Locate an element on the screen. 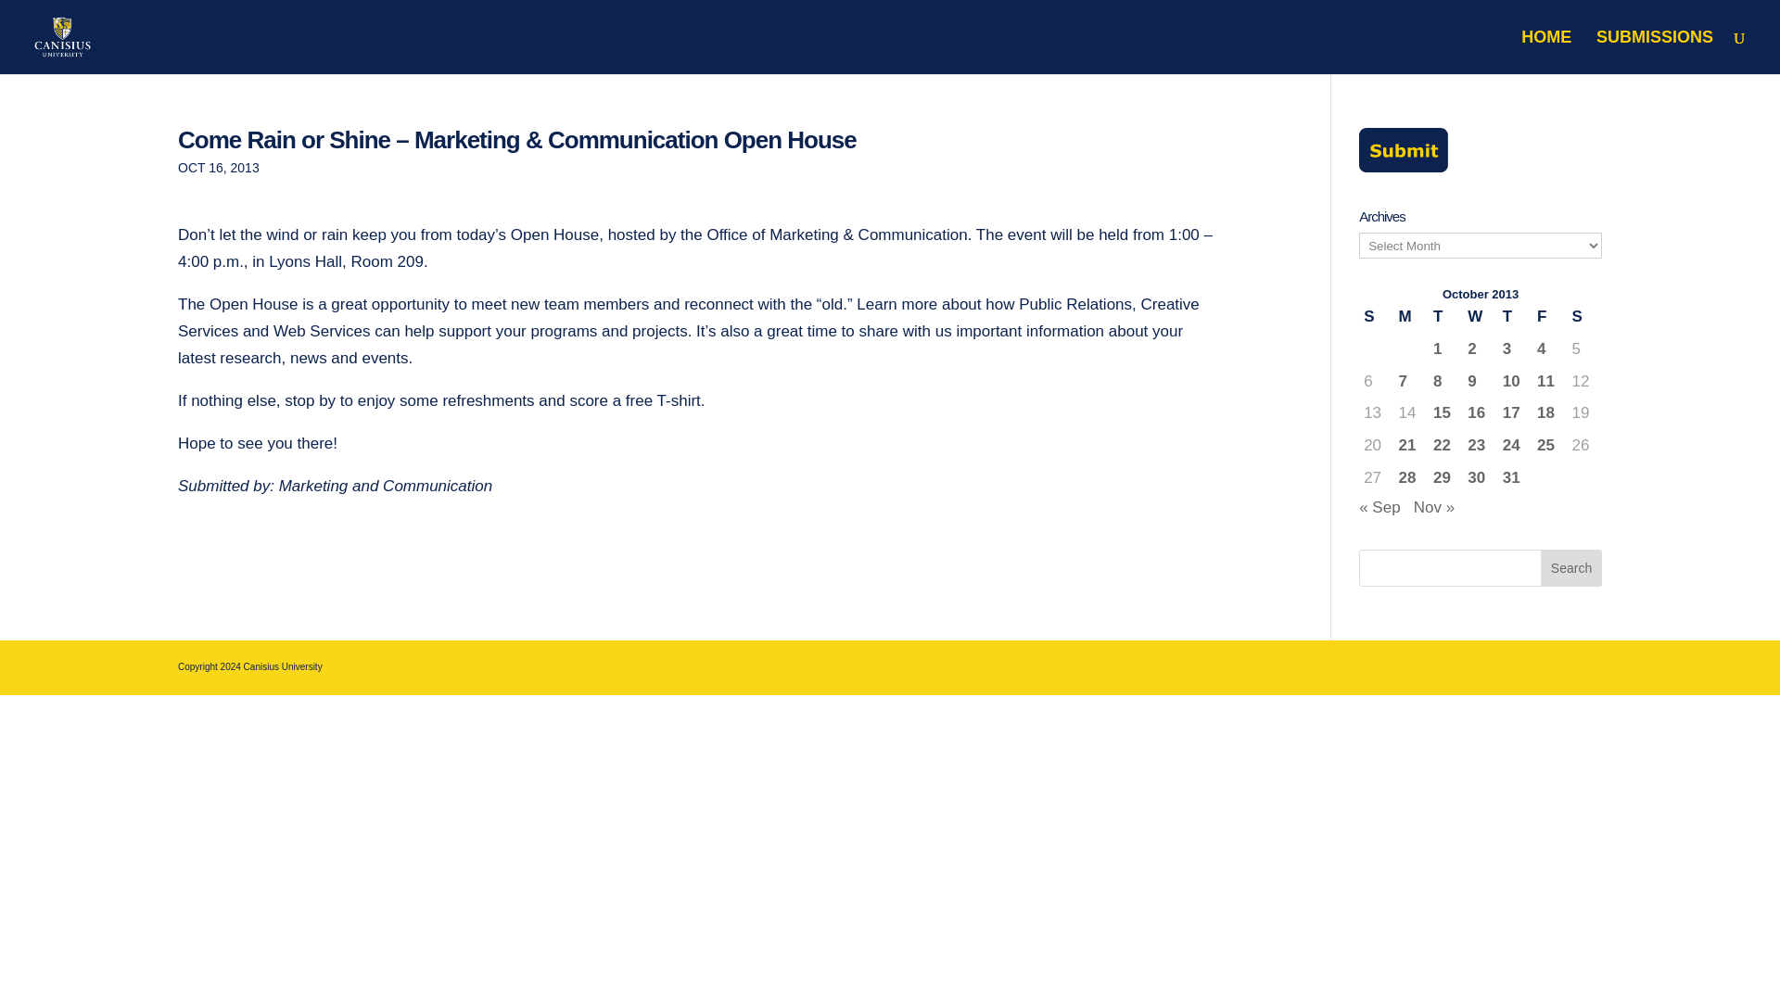 The image size is (1780, 1001). 24 is located at coordinates (1515, 445).